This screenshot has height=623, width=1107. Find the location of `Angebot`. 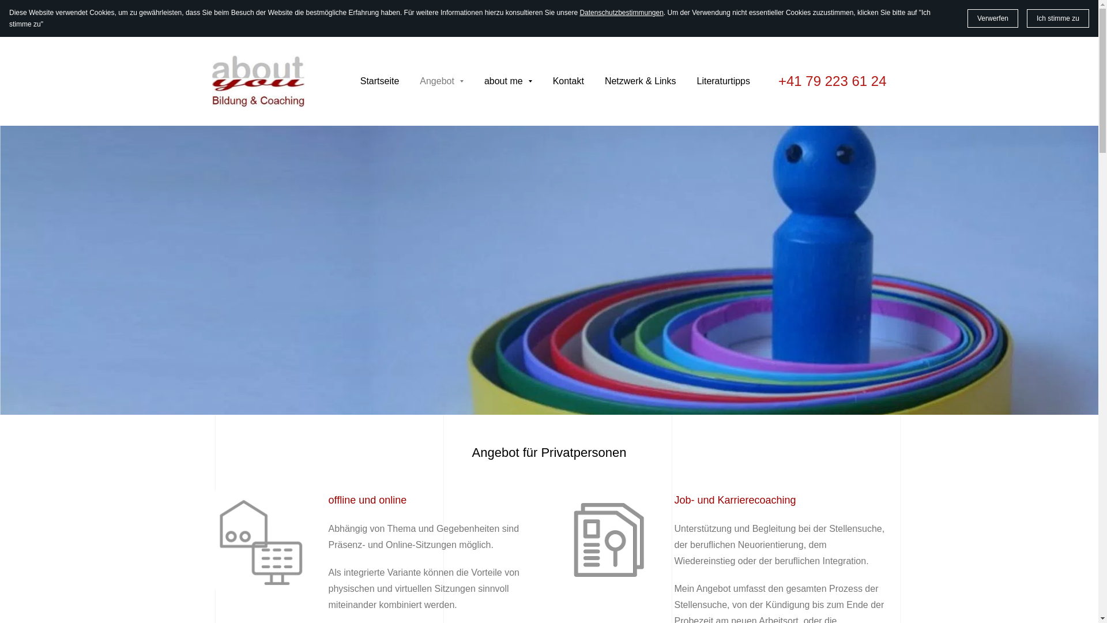

Angebot is located at coordinates (442, 81).